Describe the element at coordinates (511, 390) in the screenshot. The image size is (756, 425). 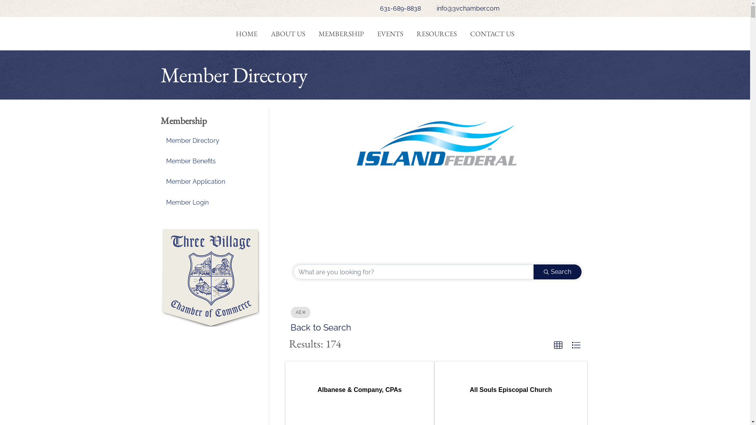
I see `All Souls Episcopal Church` at that location.